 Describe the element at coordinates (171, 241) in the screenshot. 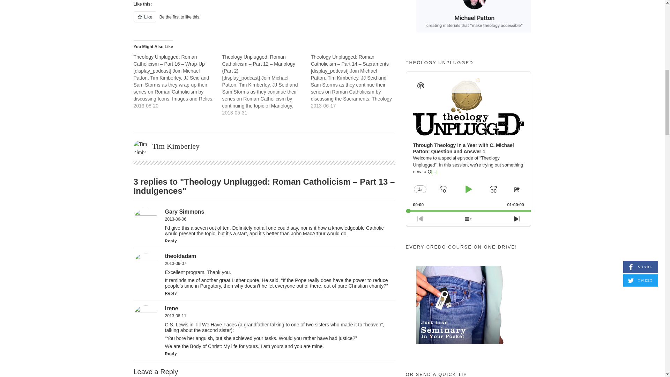

I see `Reply` at that location.